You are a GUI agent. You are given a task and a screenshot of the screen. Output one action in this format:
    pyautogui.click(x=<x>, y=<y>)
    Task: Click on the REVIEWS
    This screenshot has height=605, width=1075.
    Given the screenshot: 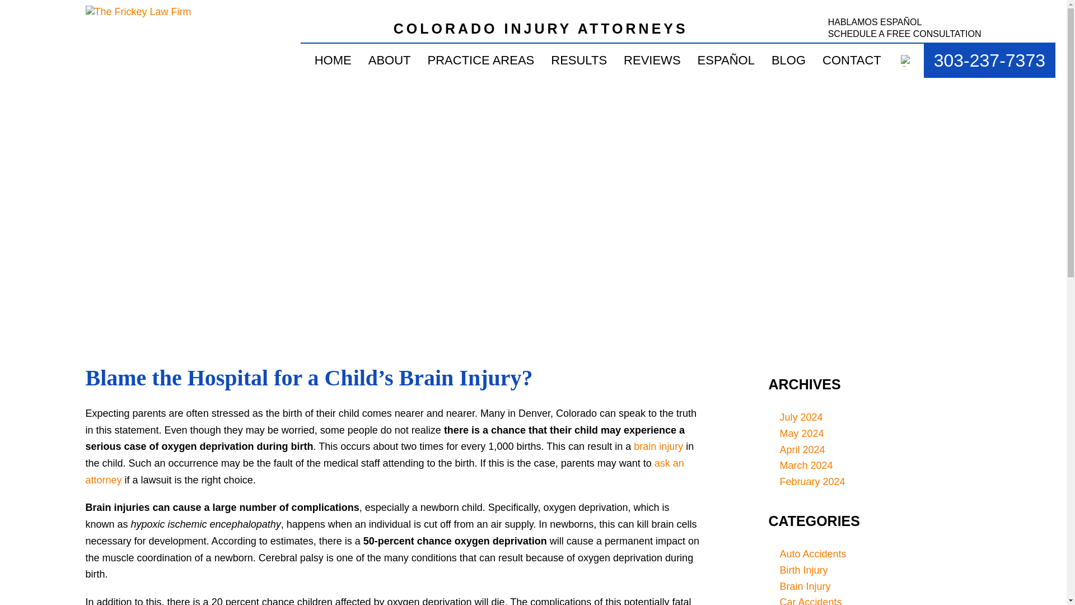 What is the action you would take?
    pyautogui.click(x=652, y=61)
    